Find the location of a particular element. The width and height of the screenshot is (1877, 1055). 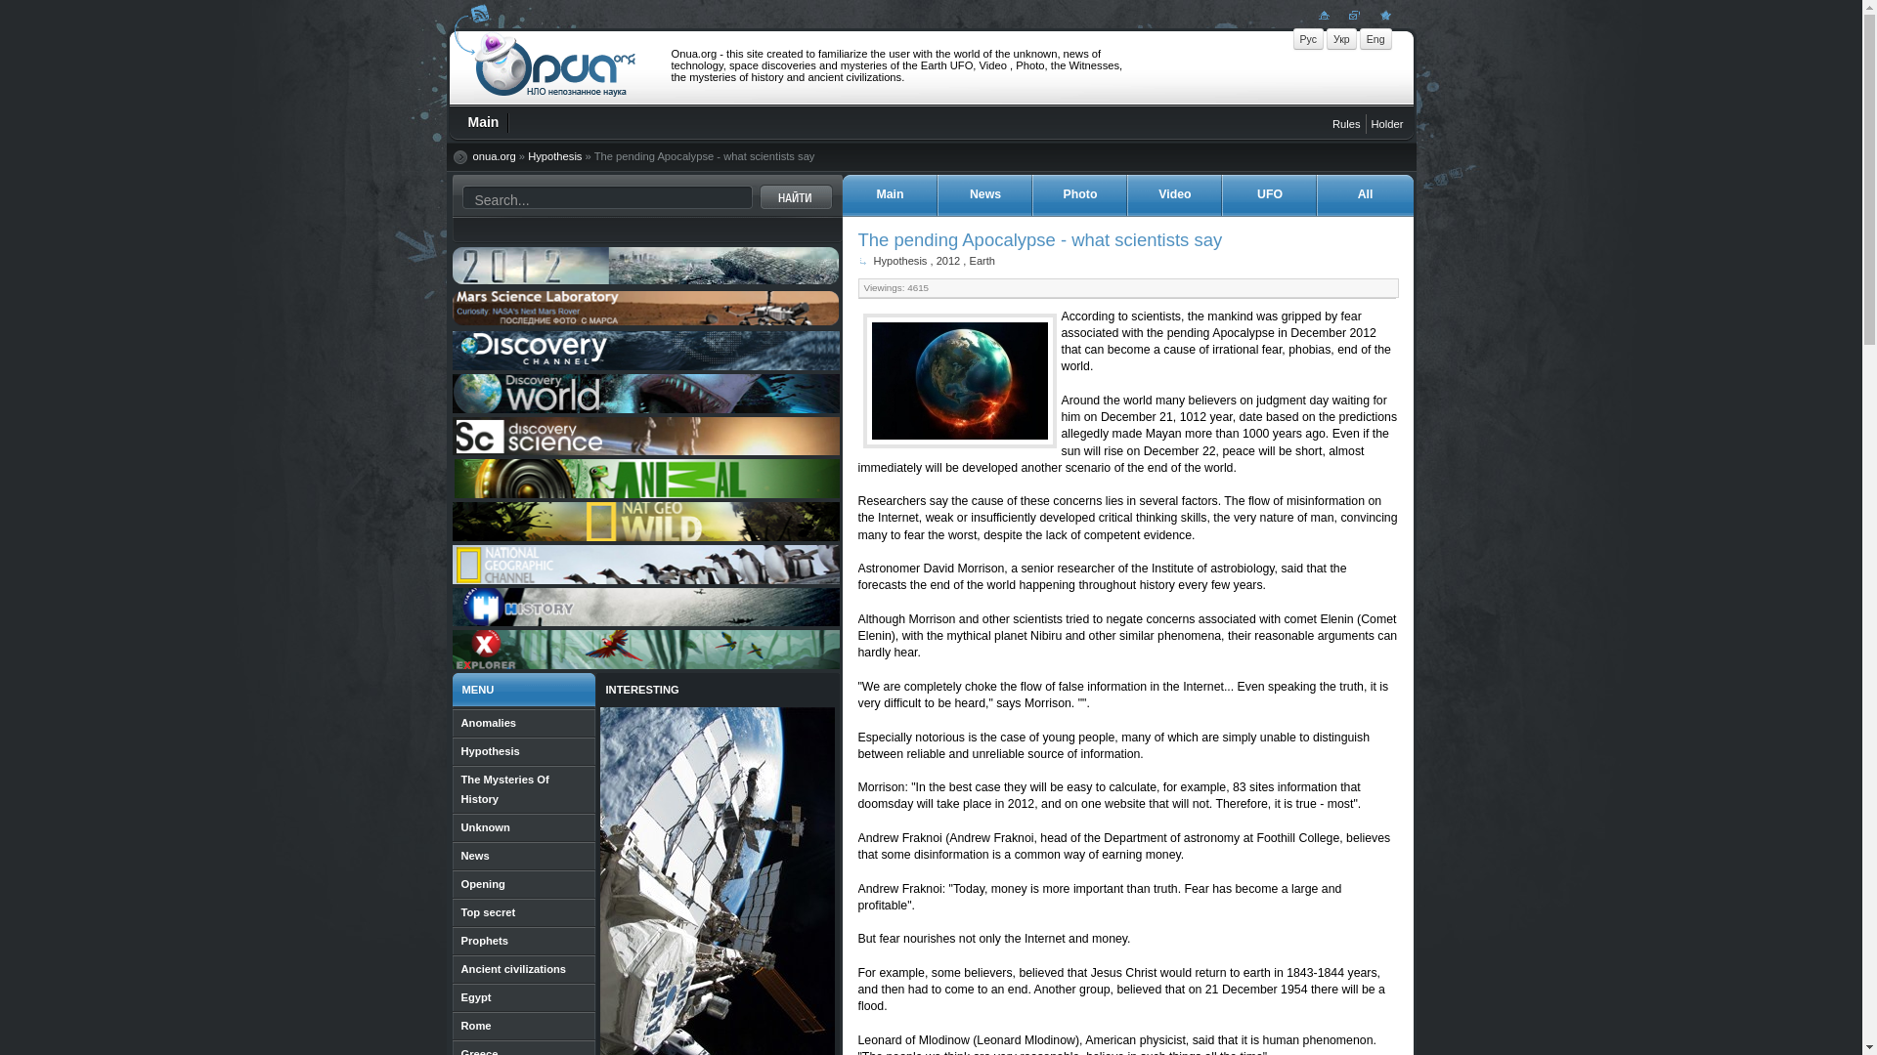

Main is located at coordinates (485, 123).